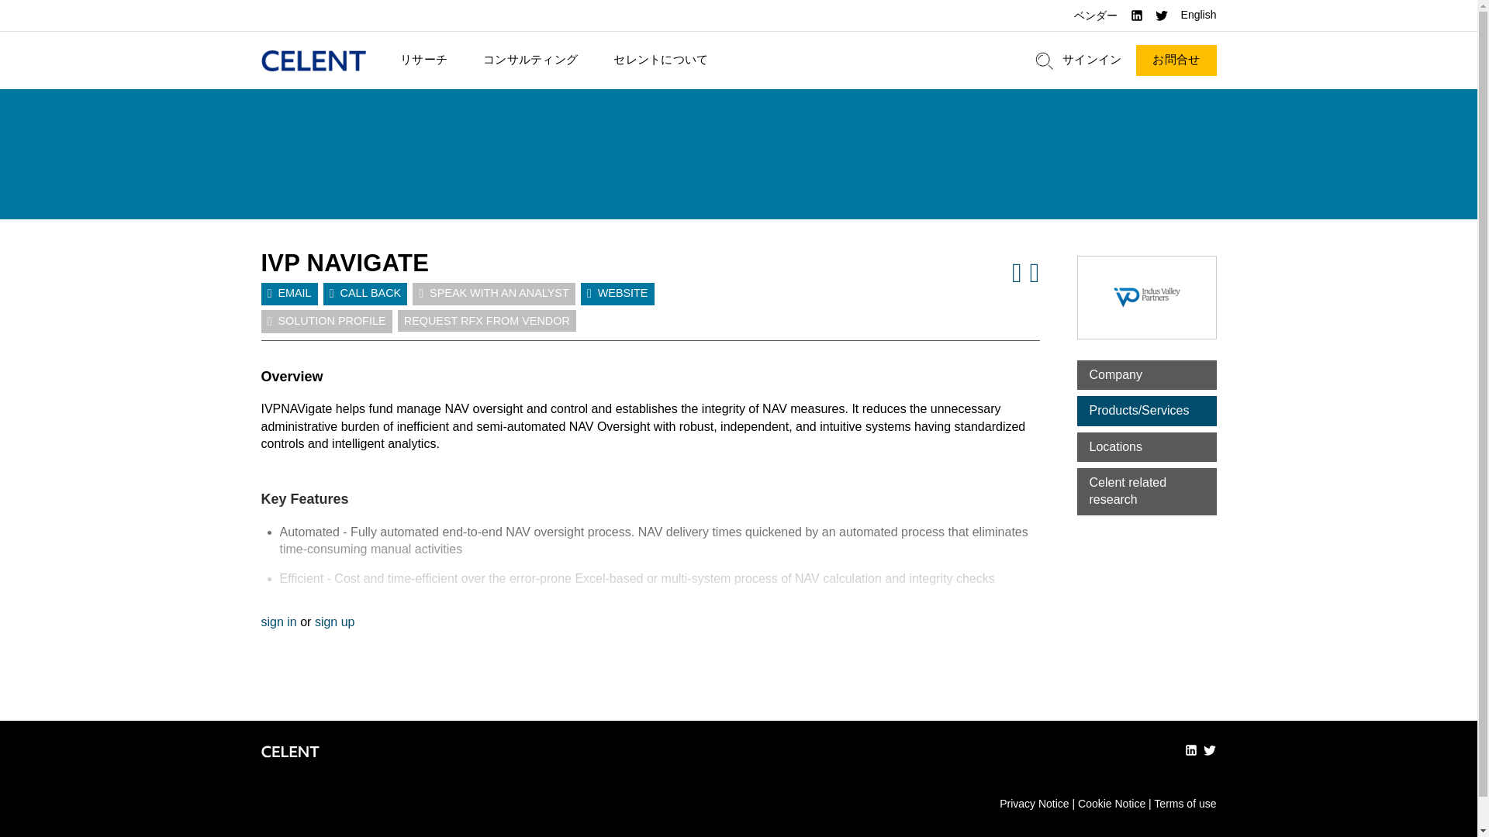  Describe the element at coordinates (1146, 375) in the screenshot. I see `Company` at that location.